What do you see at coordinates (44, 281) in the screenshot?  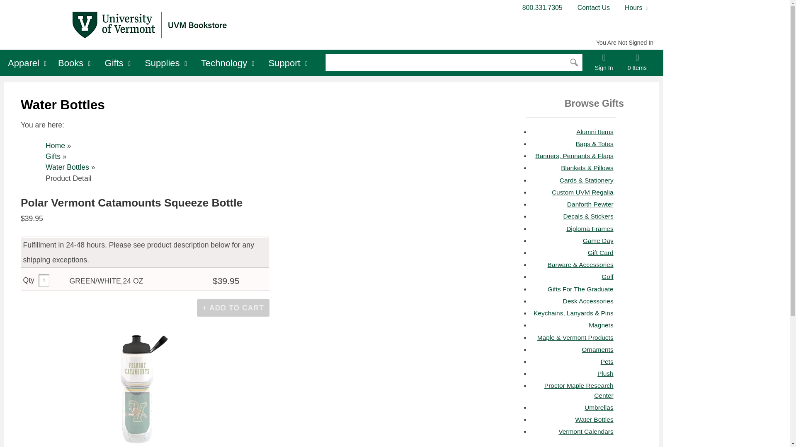 I see `1` at bounding box center [44, 281].